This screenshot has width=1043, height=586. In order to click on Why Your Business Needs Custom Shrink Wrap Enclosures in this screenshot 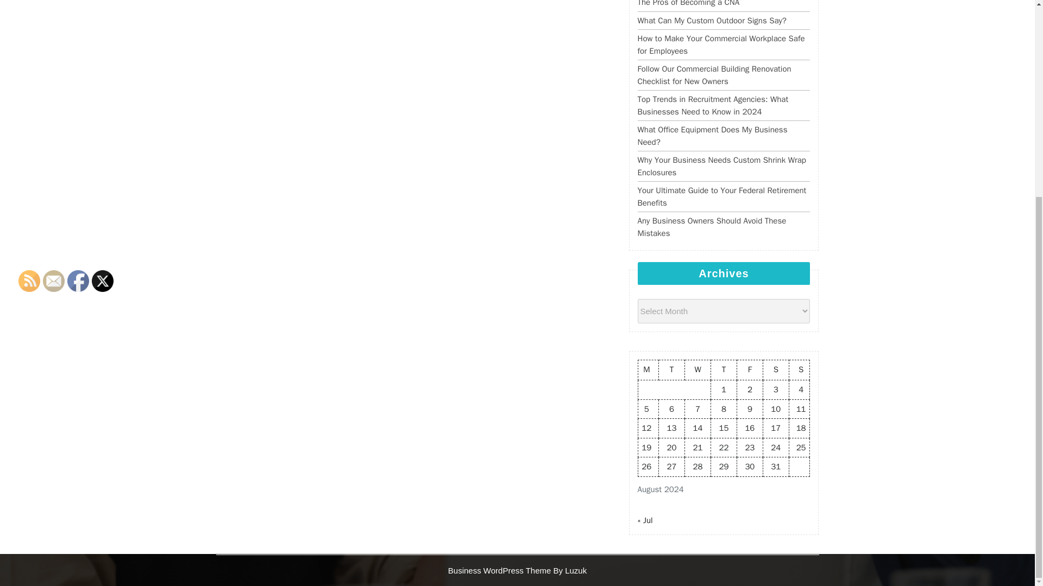, I will do `click(721, 166)`.